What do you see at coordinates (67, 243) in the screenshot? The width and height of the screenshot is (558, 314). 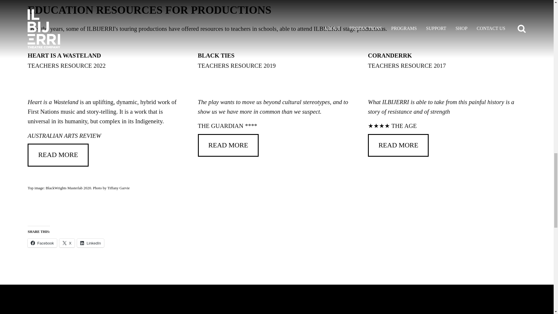 I see `Click to share on X` at bounding box center [67, 243].